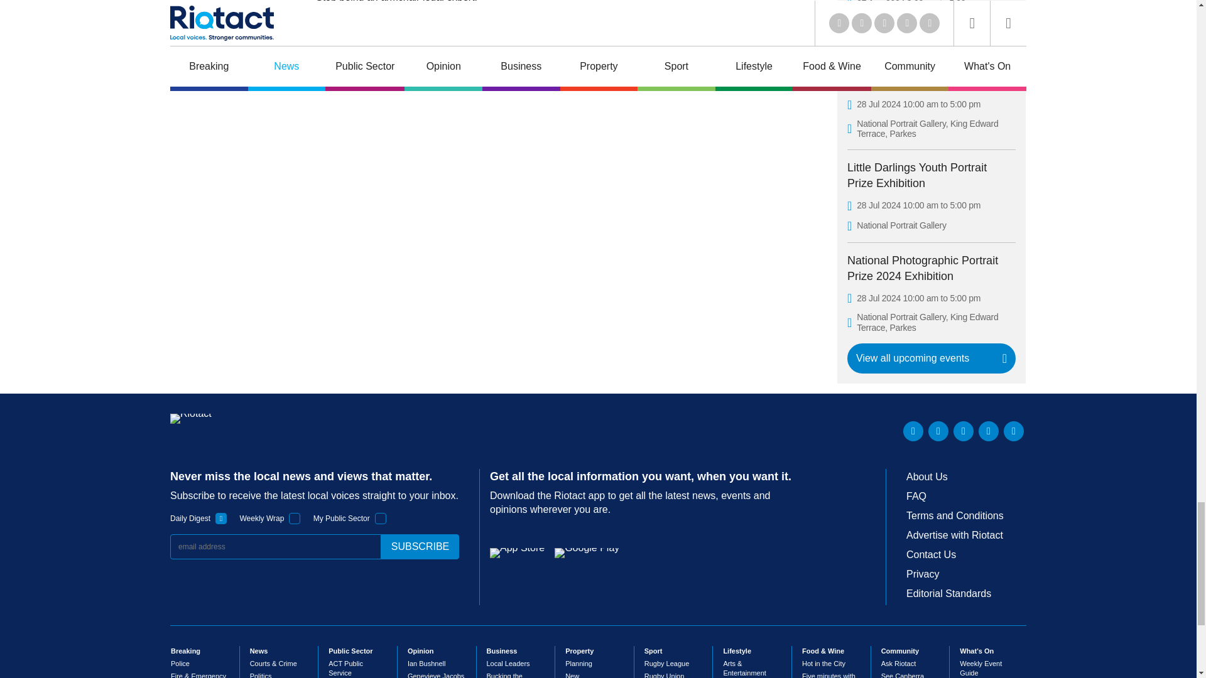  What do you see at coordinates (381, 518) in the screenshot?
I see `1` at bounding box center [381, 518].